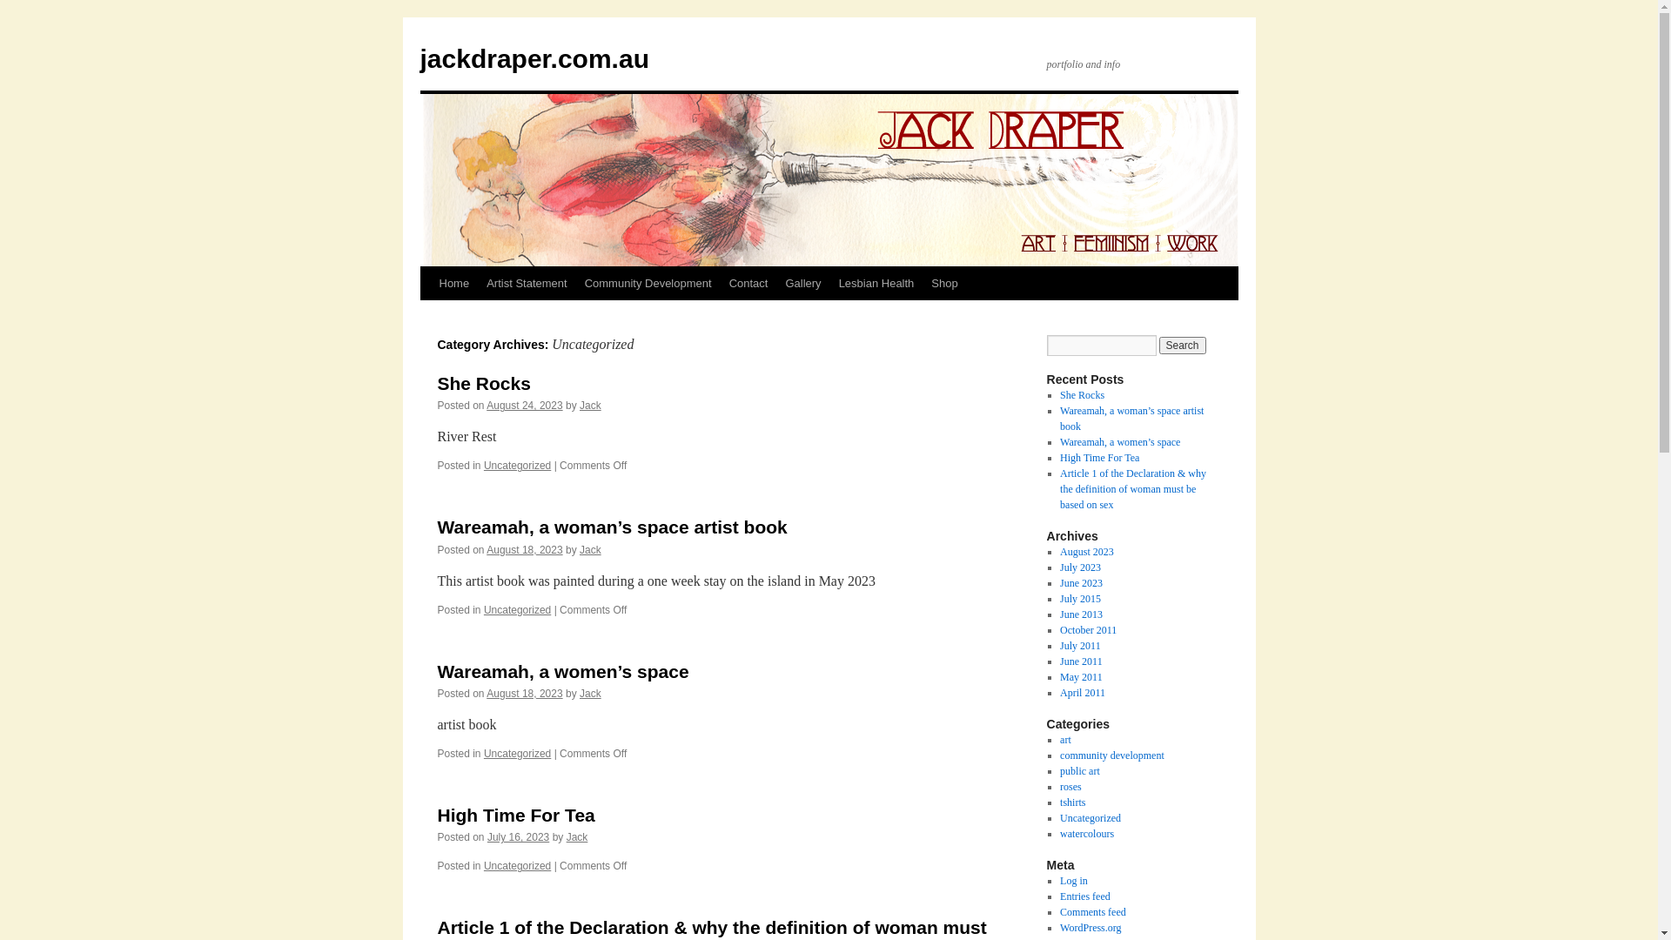  Describe the element at coordinates (1088, 630) in the screenshot. I see `October 2011` at that location.